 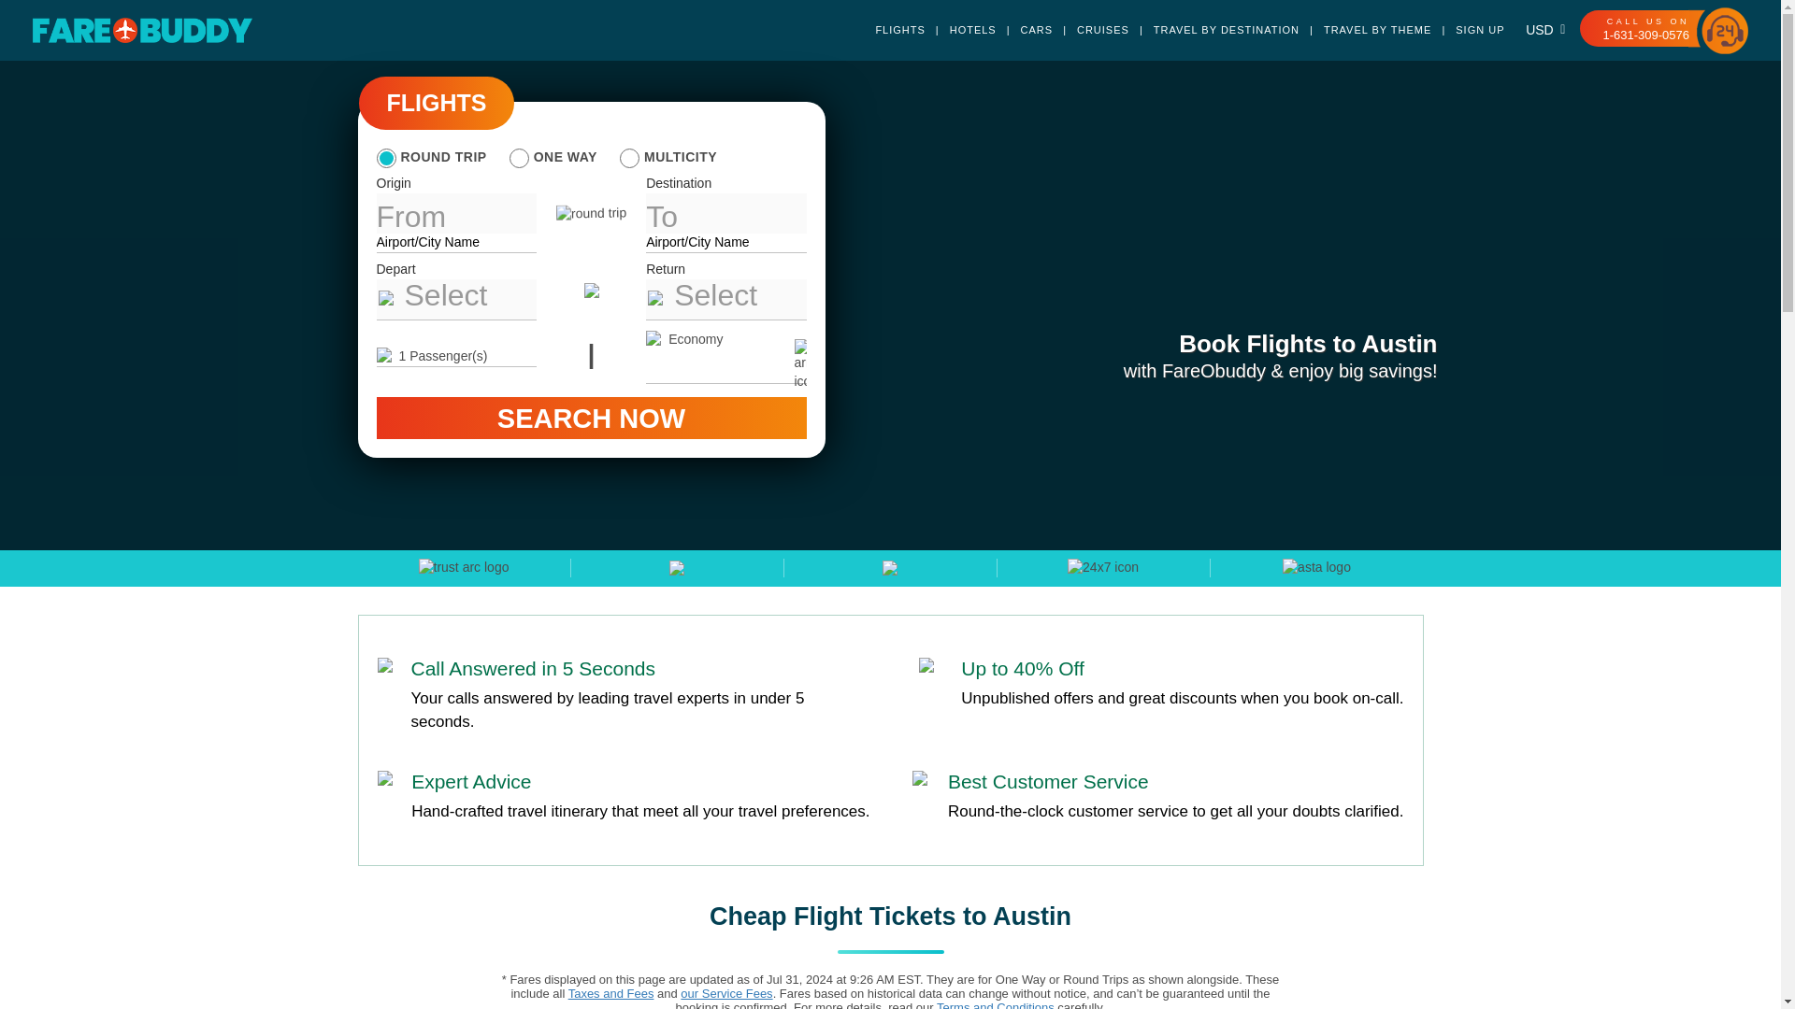 What do you see at coordinates (1542, 30) in the screenshot?
I see `USD` at bounding box center [1542, 30].